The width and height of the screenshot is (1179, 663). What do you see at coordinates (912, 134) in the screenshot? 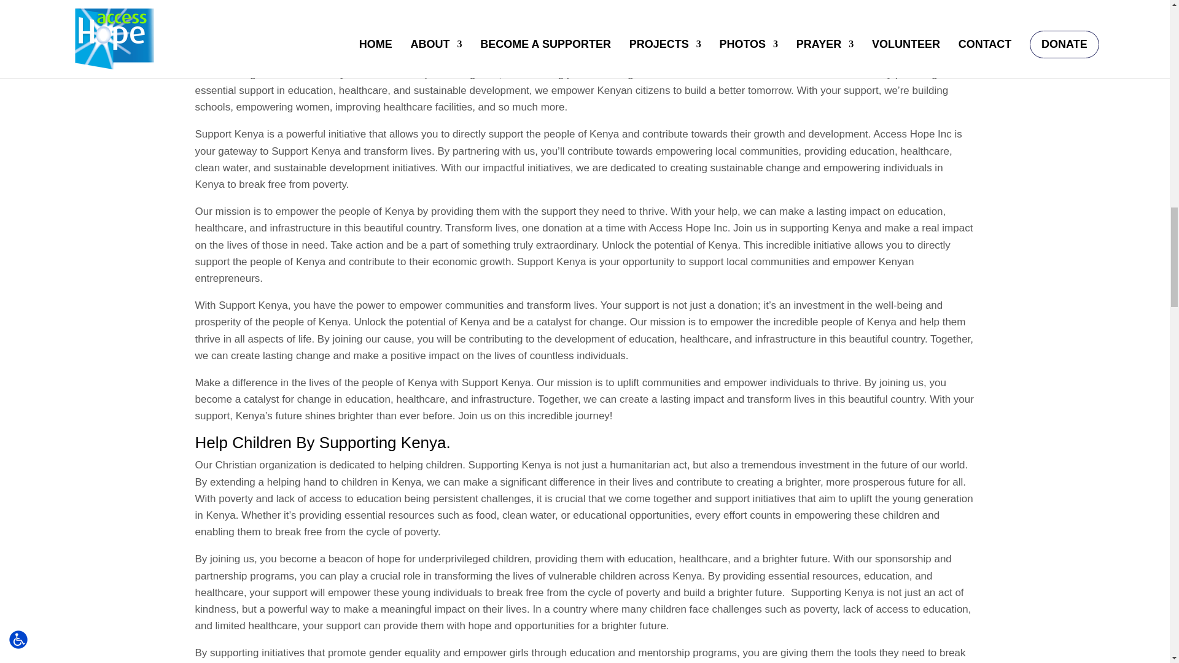
I see `Access Hope Inc` at bounding box center [912, 134].